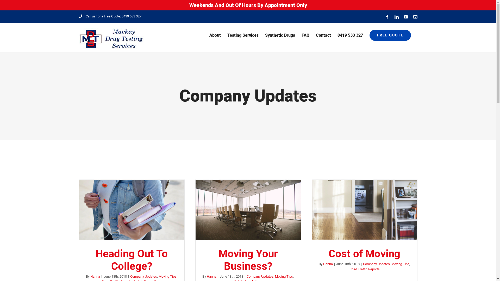  I want to click on Hanna, so click(95, 276).